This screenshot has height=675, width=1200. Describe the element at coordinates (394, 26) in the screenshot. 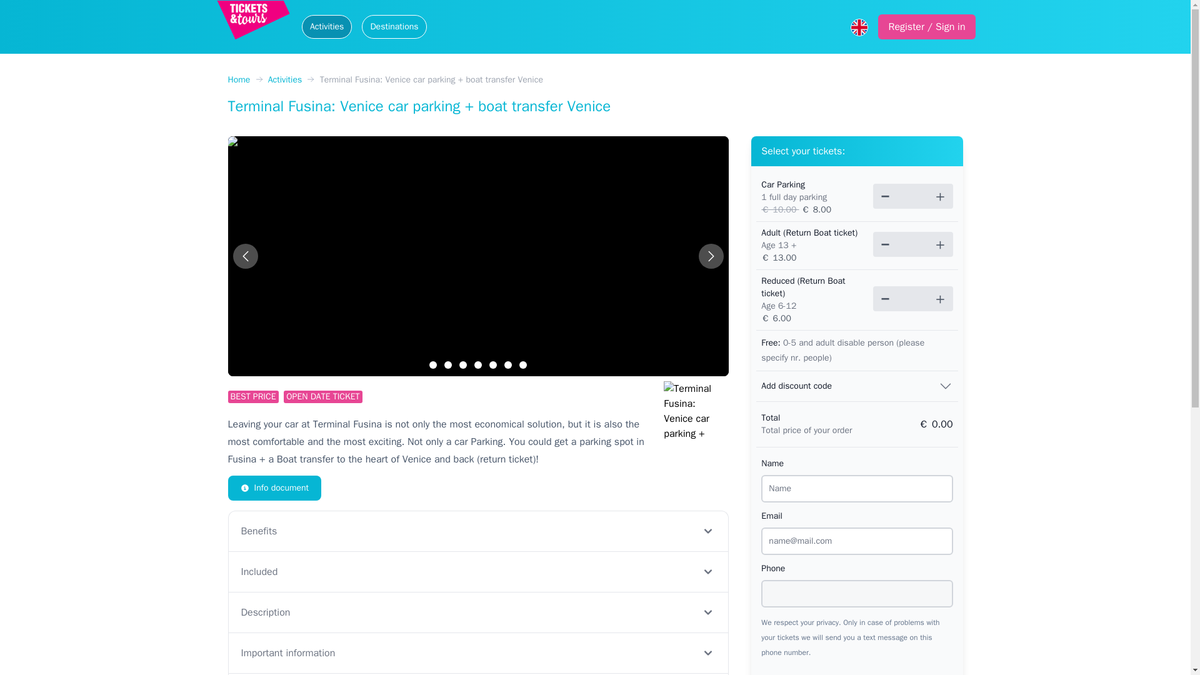

I see `Destinations` at that location.